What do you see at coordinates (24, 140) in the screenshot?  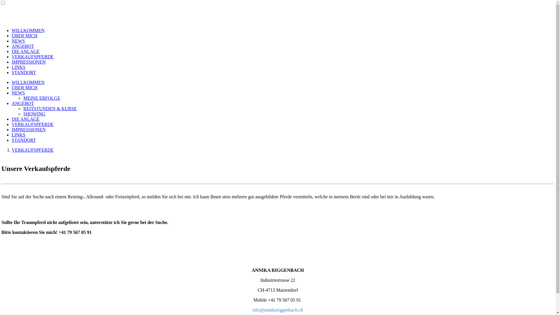 I see `STANDORT` at bounding box center [24, 140].